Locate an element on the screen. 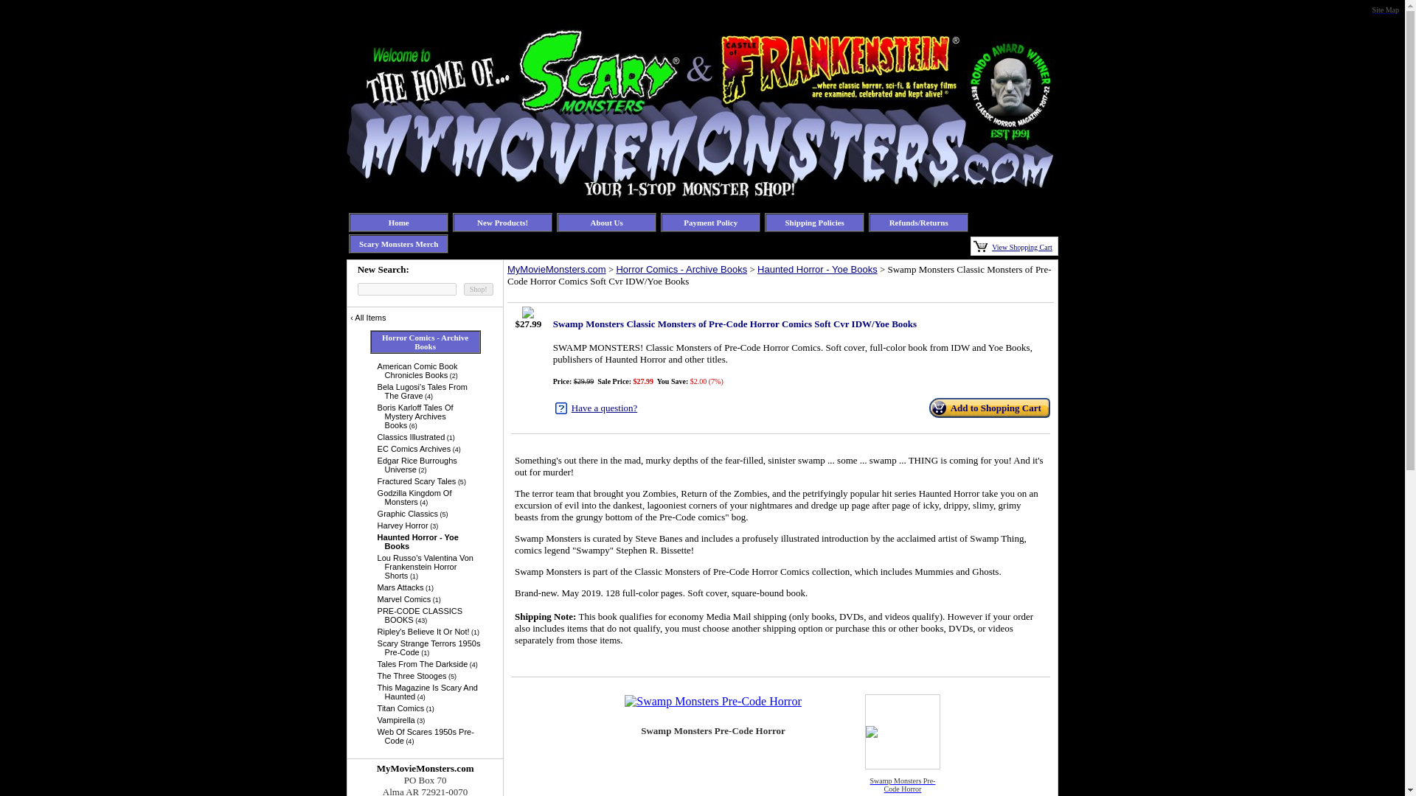 This screenshot has height=796, width=1416. About Us is located at coordinates (606, 222).